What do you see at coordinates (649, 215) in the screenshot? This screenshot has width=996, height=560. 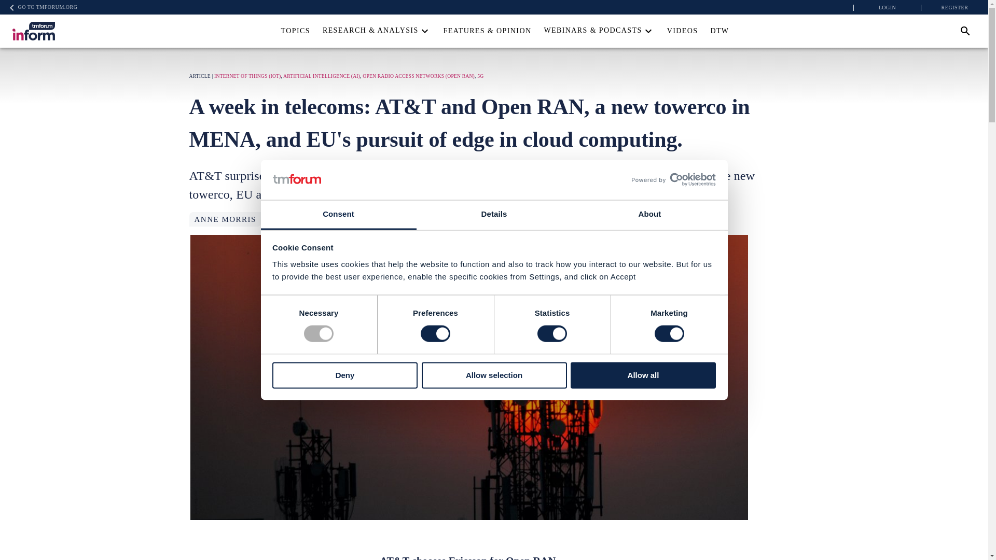 I see `About` at bounding box center [649, 215].